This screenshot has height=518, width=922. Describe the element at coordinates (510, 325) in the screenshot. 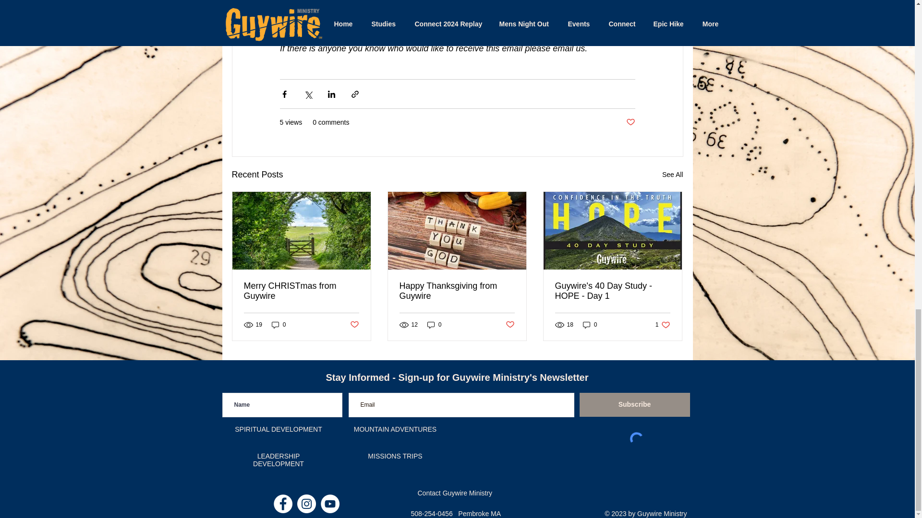

I see `Post not marked as liked` at that location.